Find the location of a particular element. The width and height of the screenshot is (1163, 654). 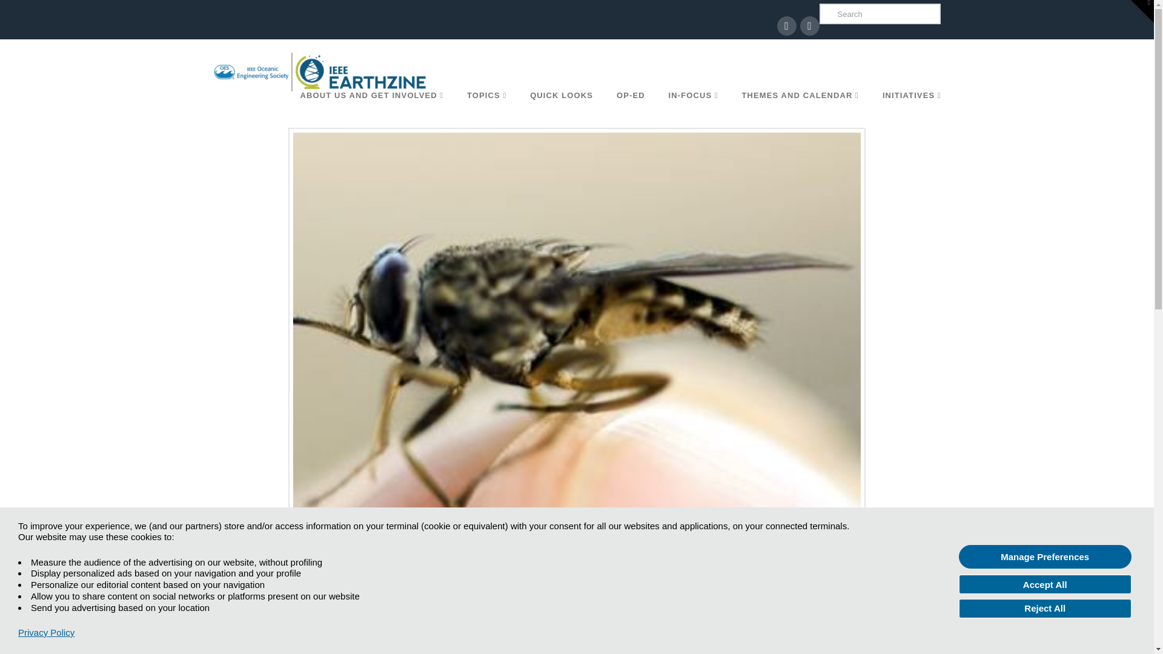

Accept All is located at coordinates (1045, 584).